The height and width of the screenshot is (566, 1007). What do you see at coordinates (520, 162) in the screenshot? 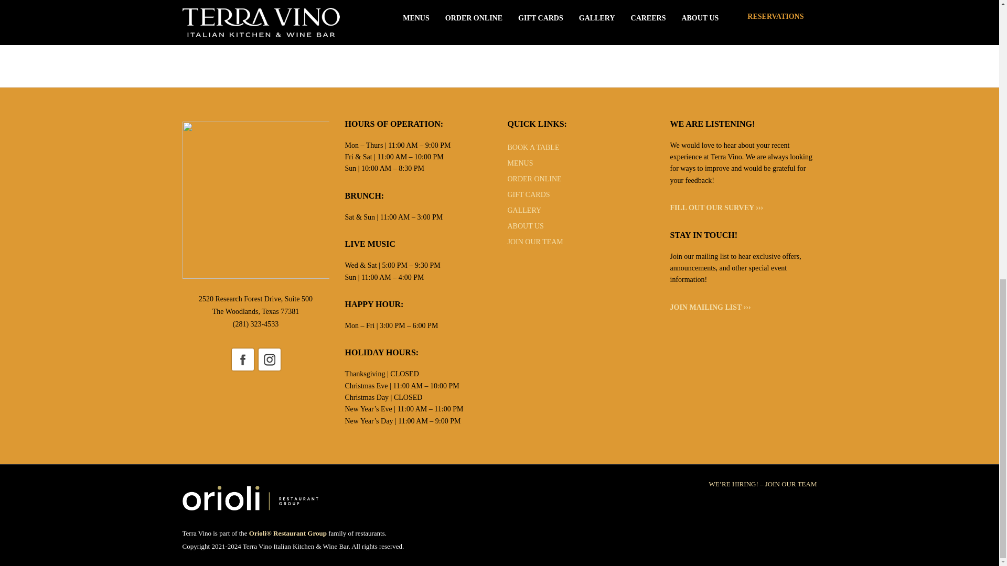
I see `MENUS` at bounding box center [520, 162].